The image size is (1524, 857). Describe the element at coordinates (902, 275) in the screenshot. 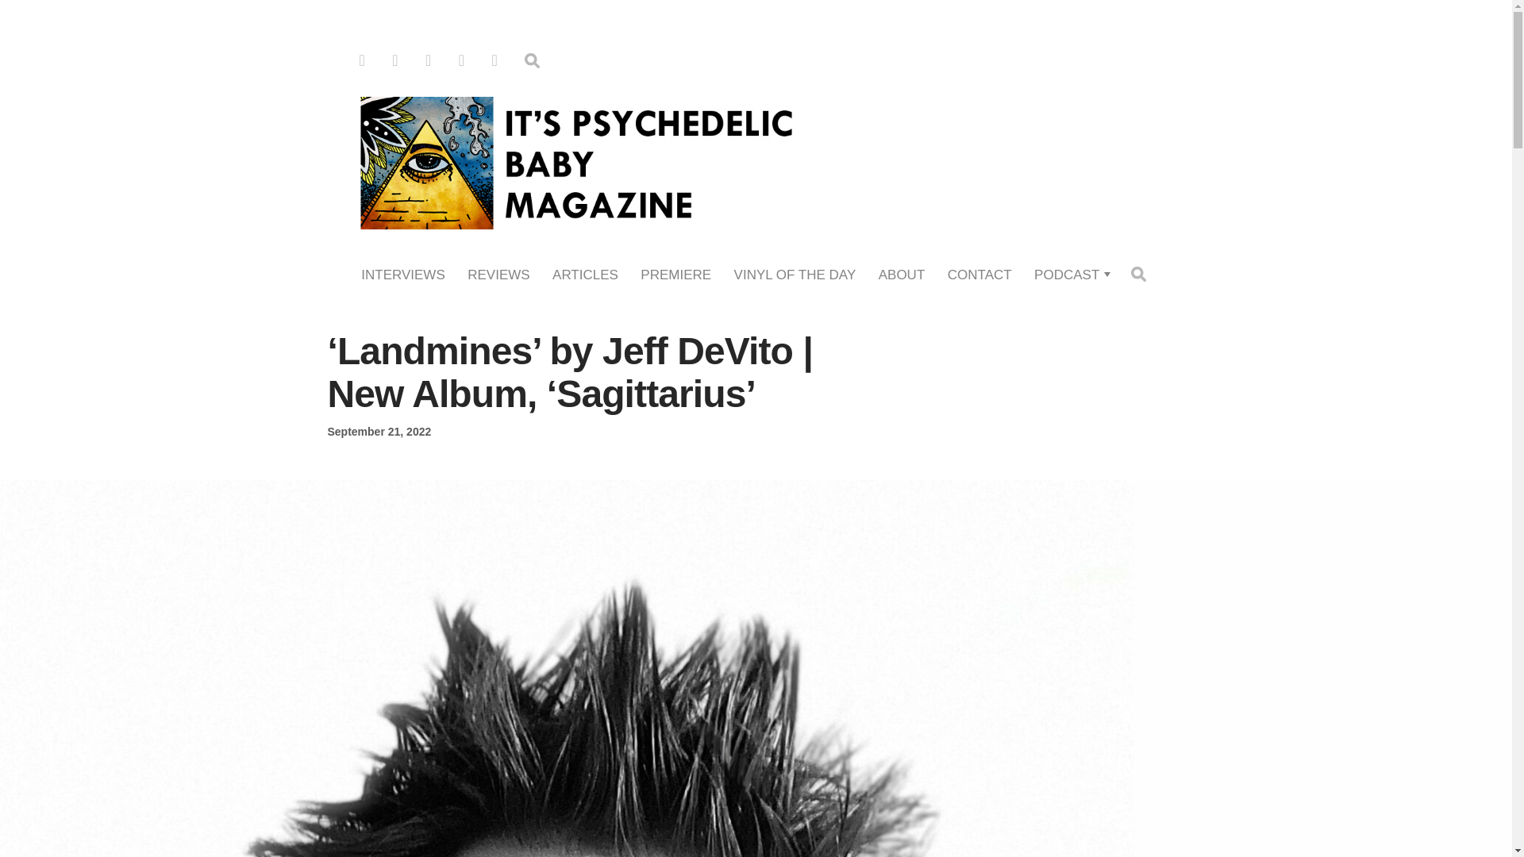

I see `ABOUT` at that location.